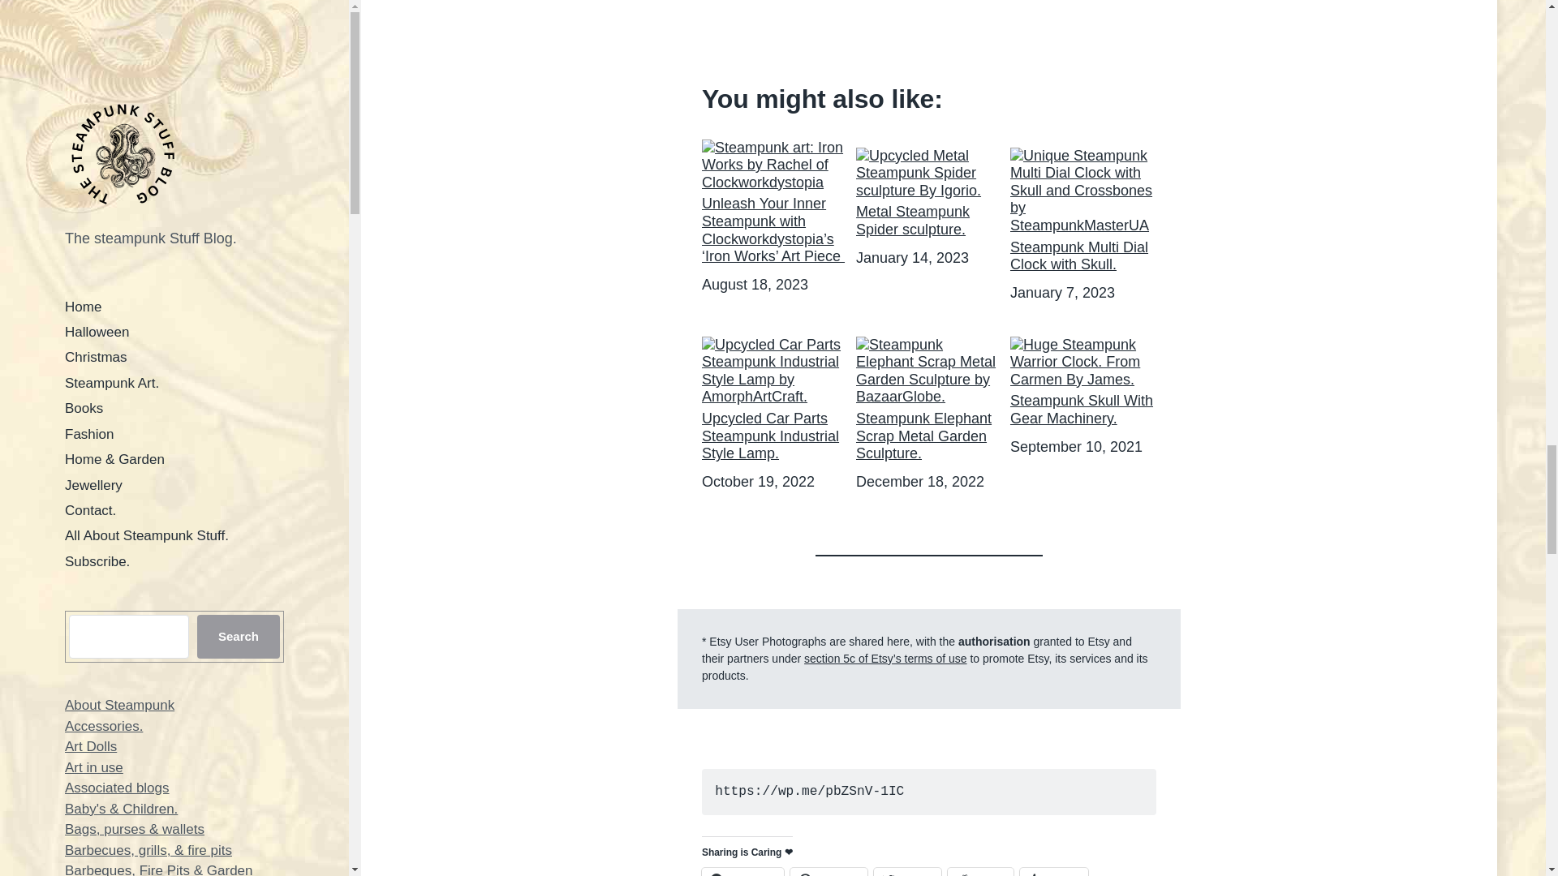 This screenshot has width=1558, height=876. Describe the element at coordinates (980, 872) in the screenshot. I see `Click to share on Reddit` at that location.